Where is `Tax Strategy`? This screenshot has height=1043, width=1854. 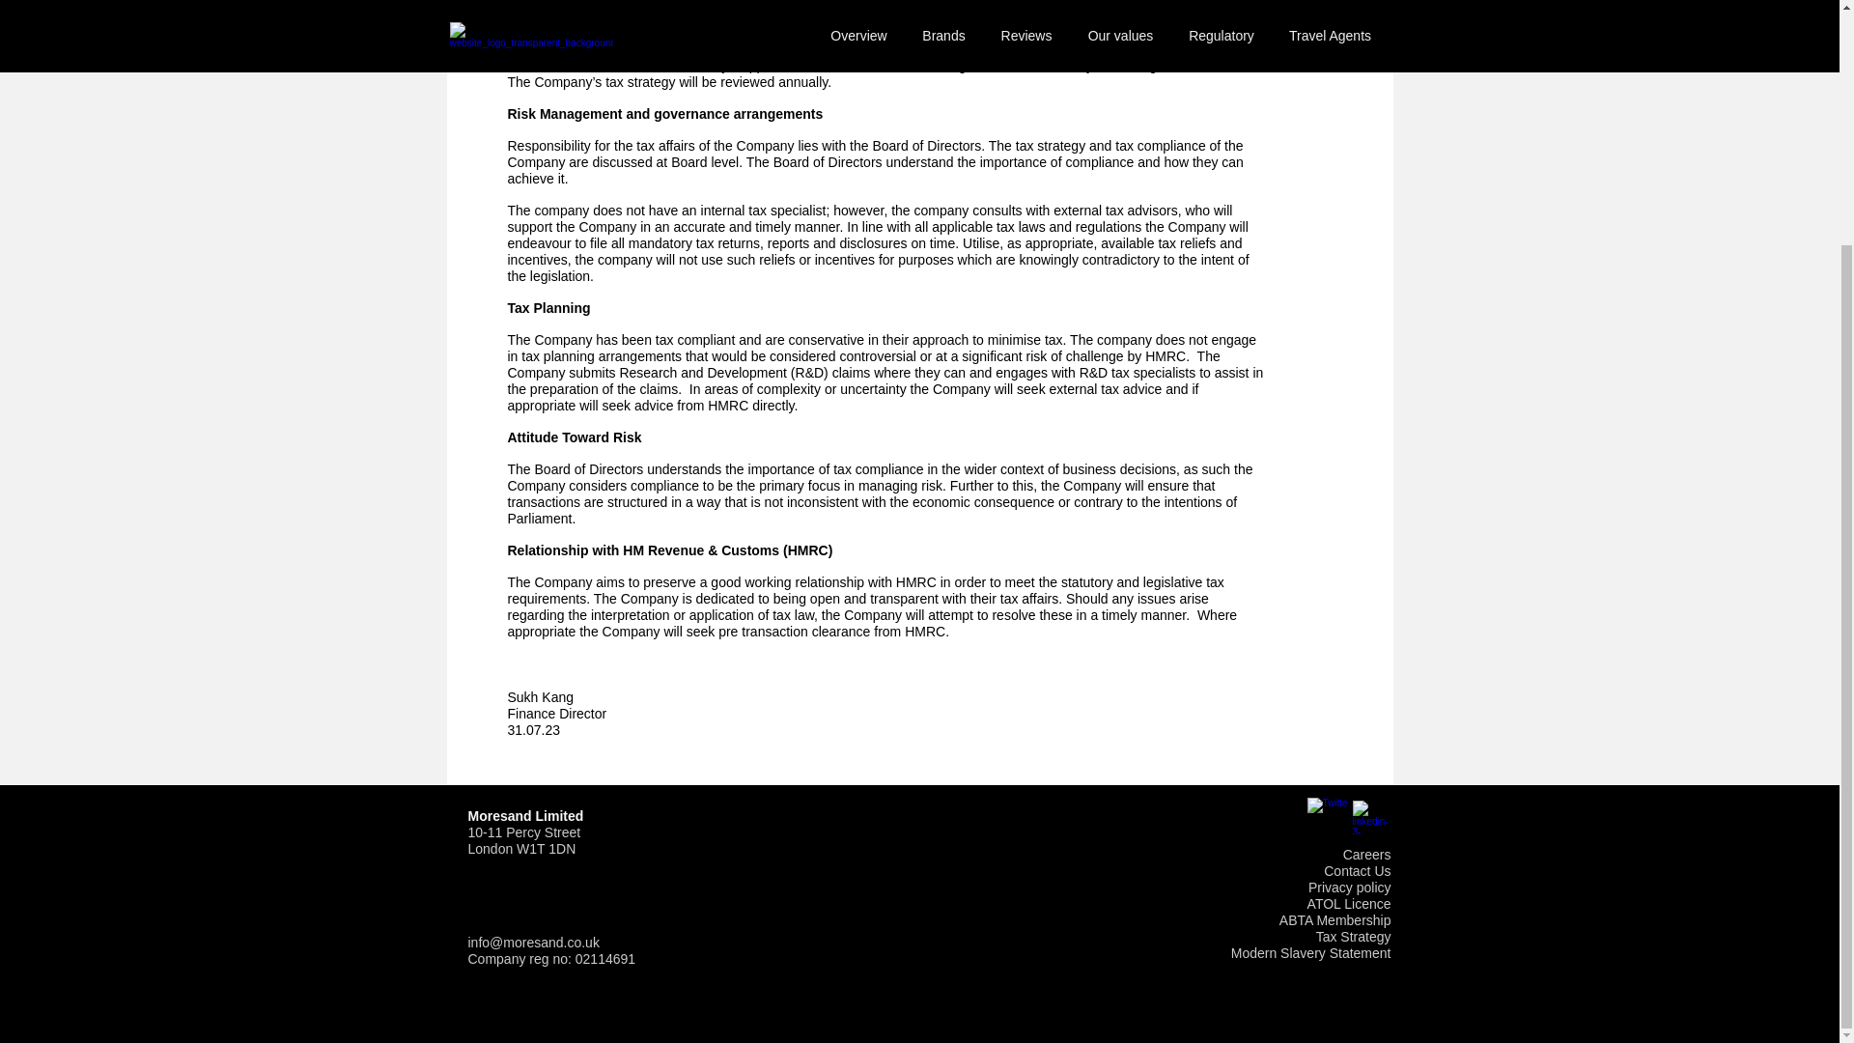
Tax Strategy is located at coordinates (1354, 937).